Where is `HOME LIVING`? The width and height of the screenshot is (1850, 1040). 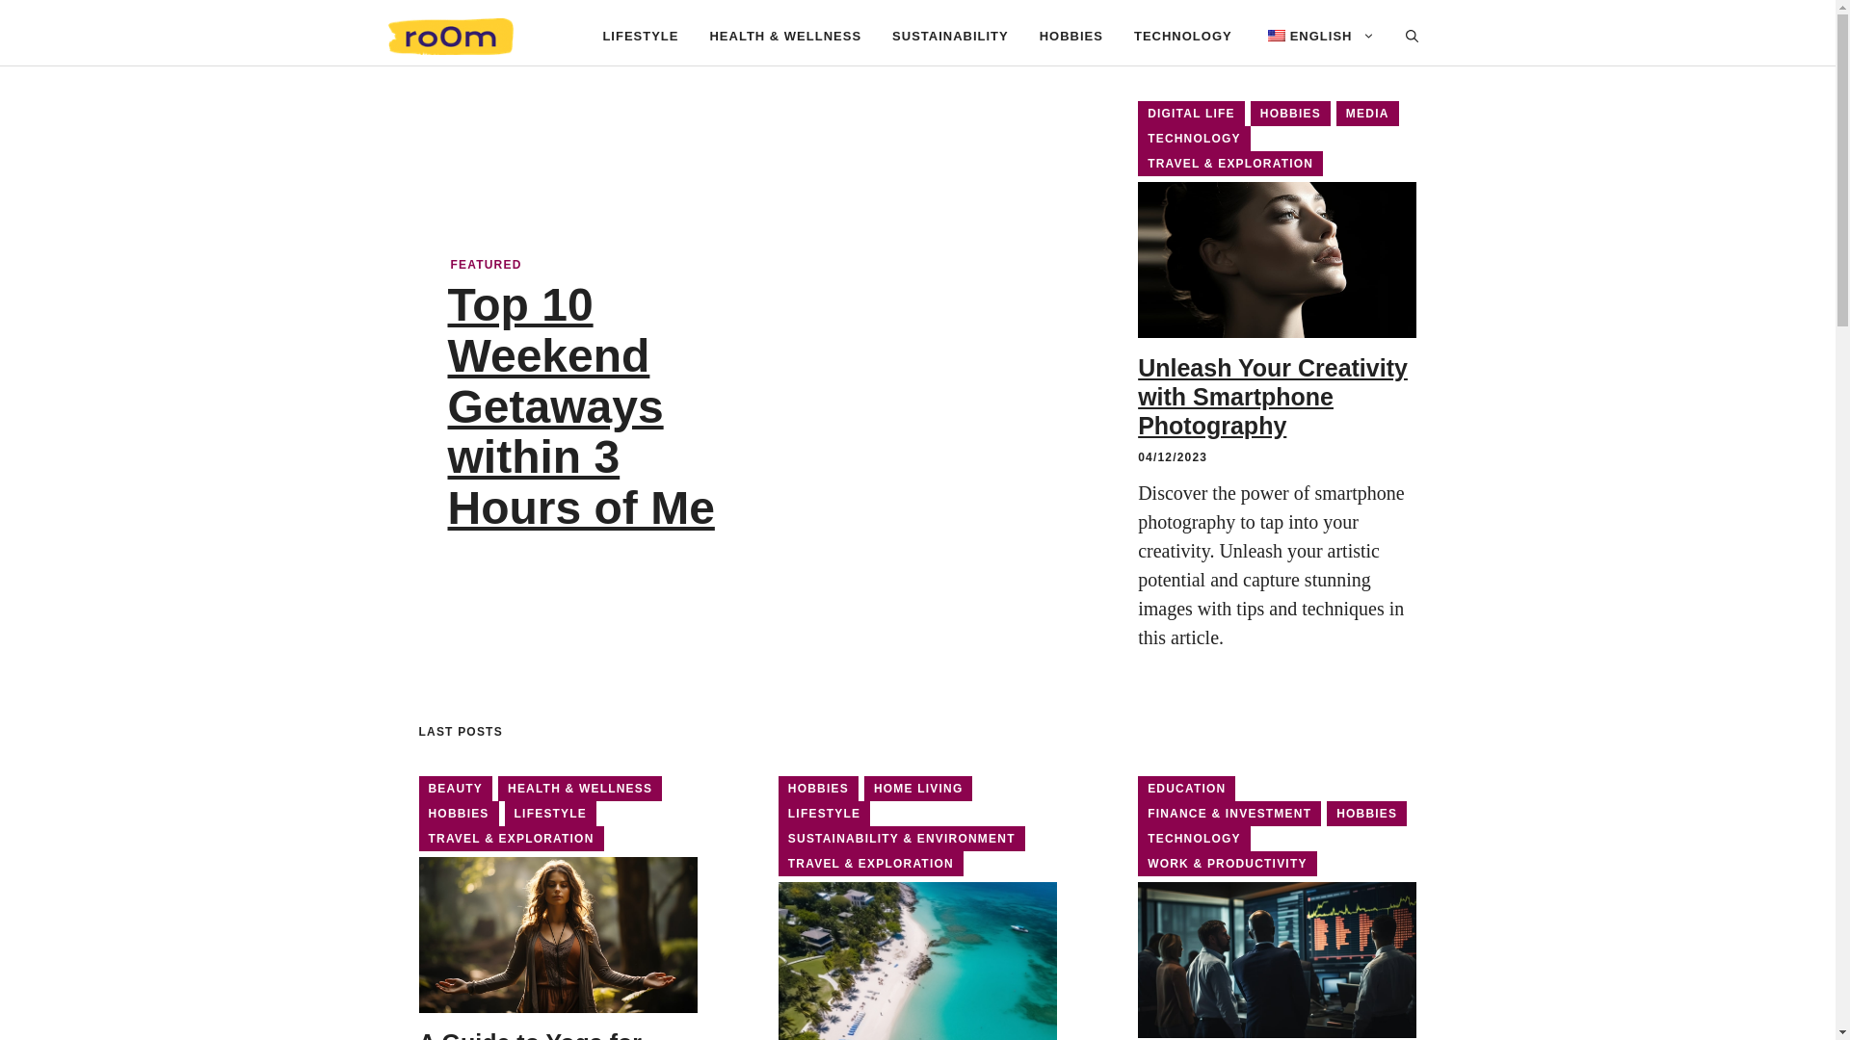 HOME LIVING is located at coordinates (917, 788).